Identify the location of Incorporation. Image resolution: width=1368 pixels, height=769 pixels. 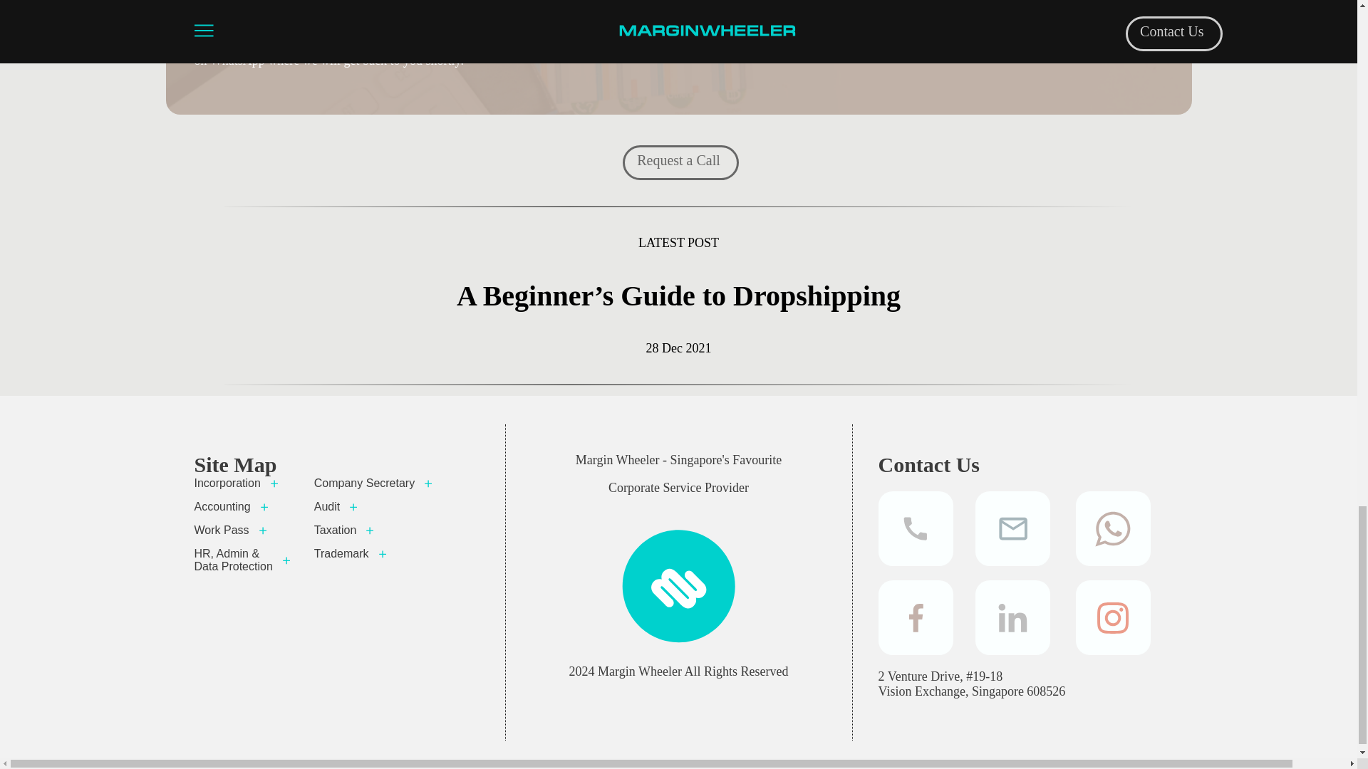
(243, 483).